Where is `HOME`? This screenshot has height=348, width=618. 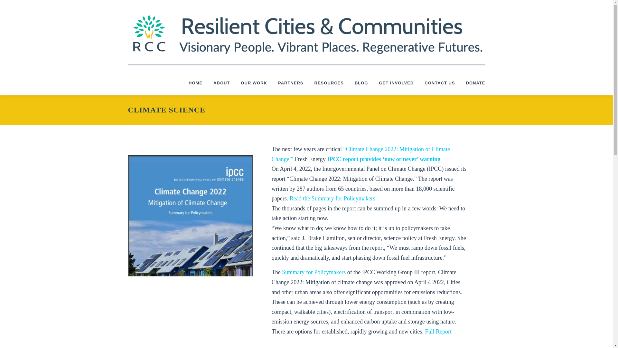
HOME is located at coordinates (195, 83).